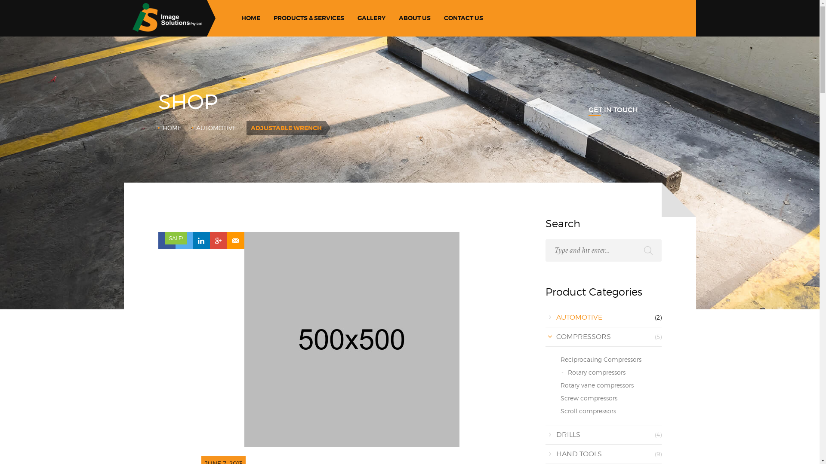 This screenshot has width=826, height=464. Describe the element at coordinates (588, 411) in the screenshot. I see `Scroll compressors` at that location.